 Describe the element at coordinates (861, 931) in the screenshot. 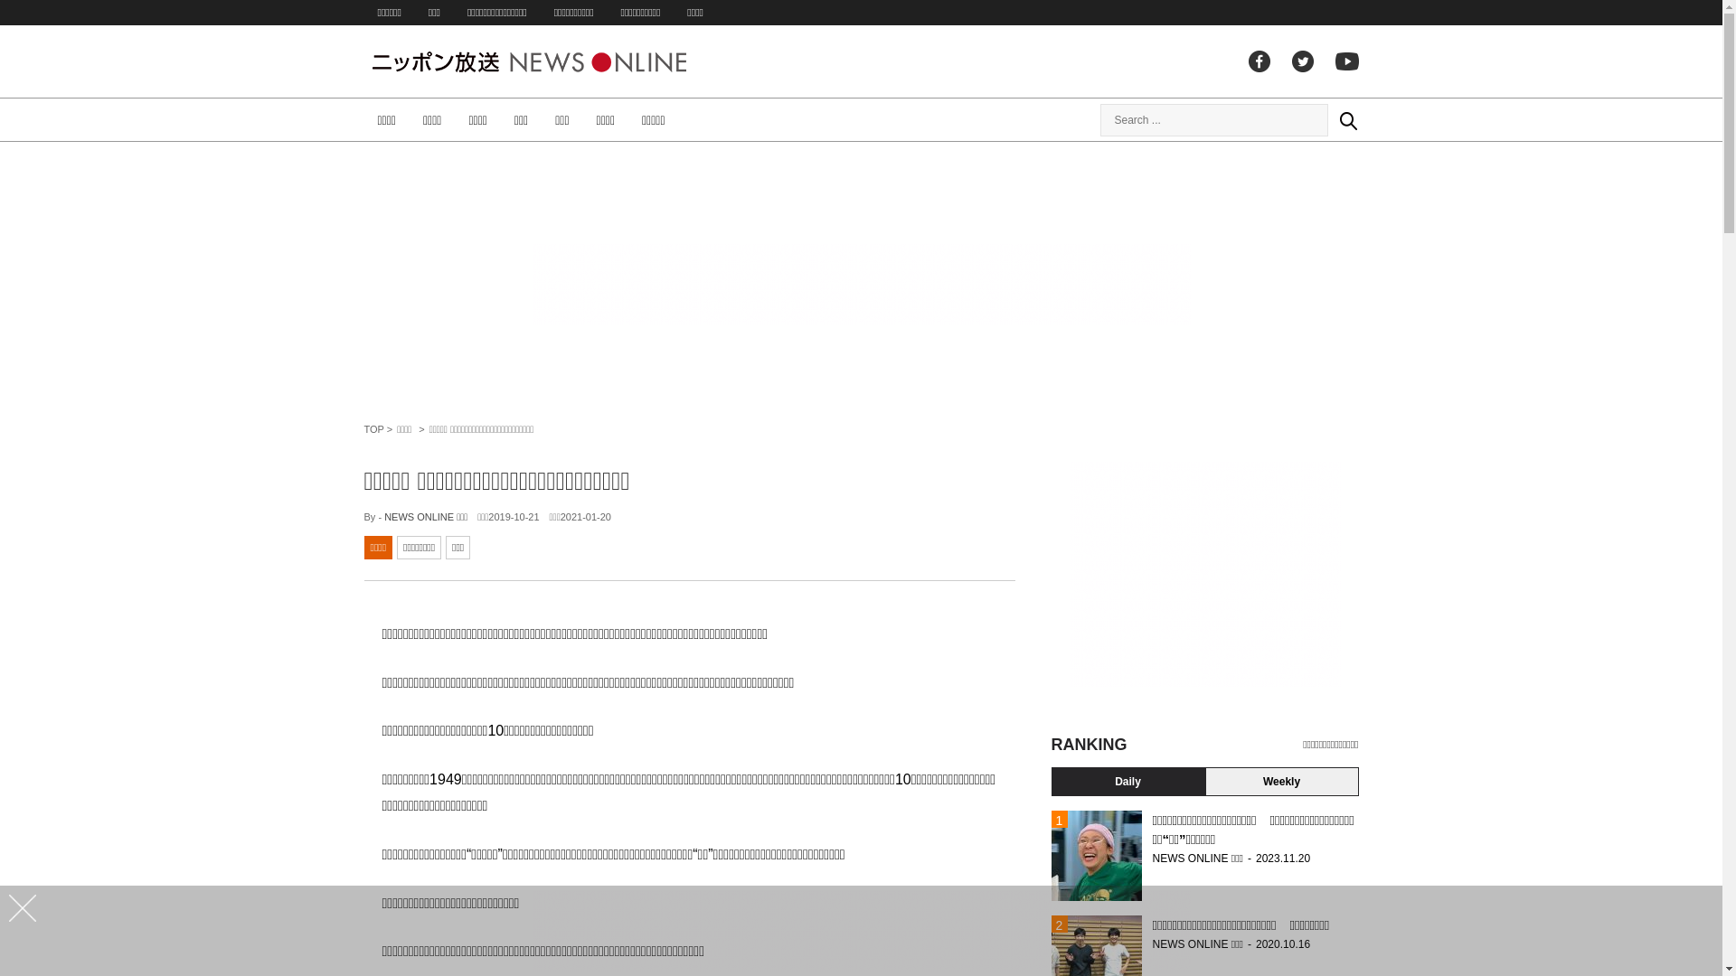

I see `3rd party ad content` at that location.